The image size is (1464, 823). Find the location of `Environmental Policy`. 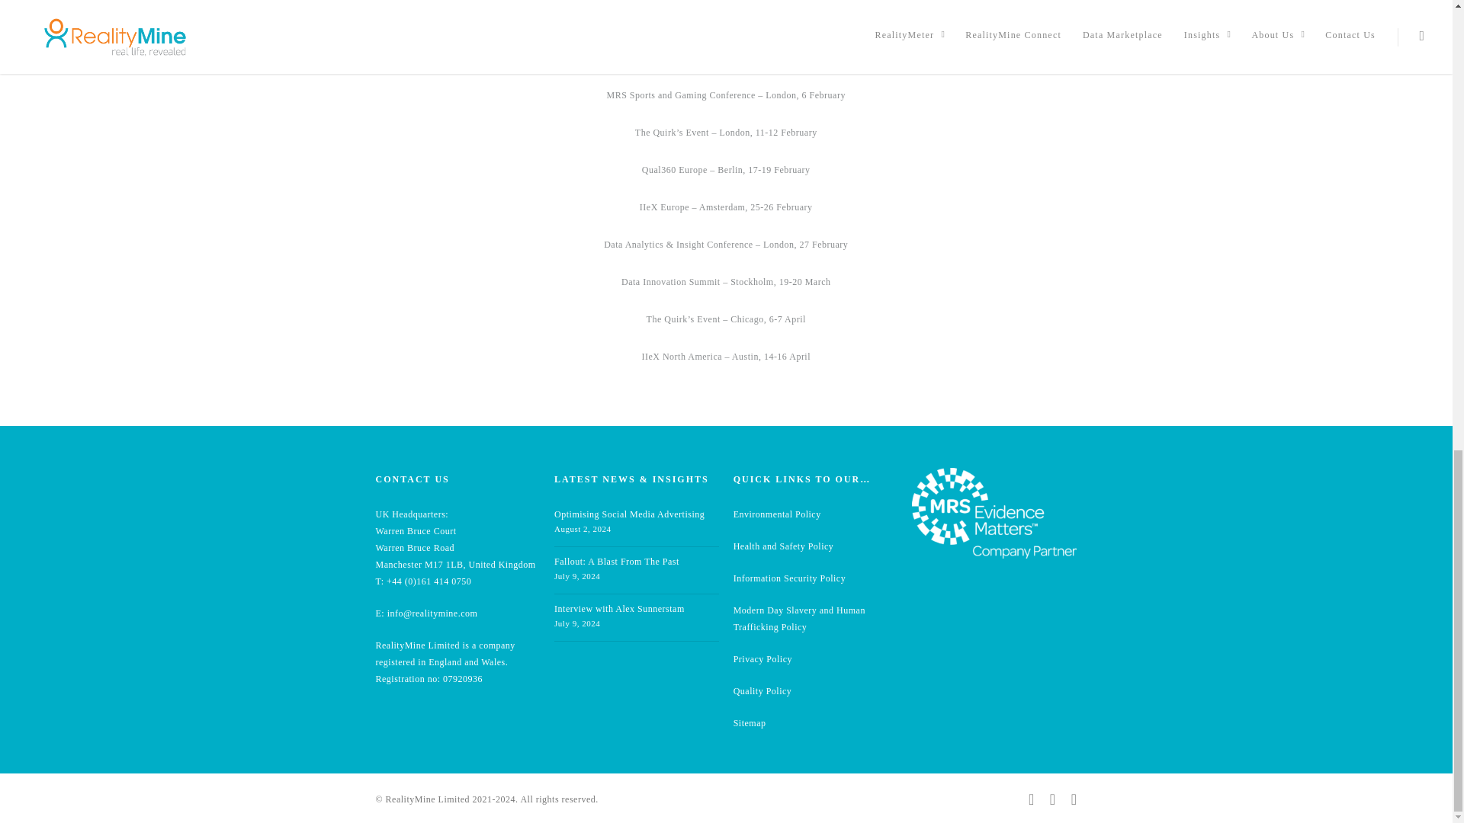

Environmental Policy is located at coordinates (777, 514).